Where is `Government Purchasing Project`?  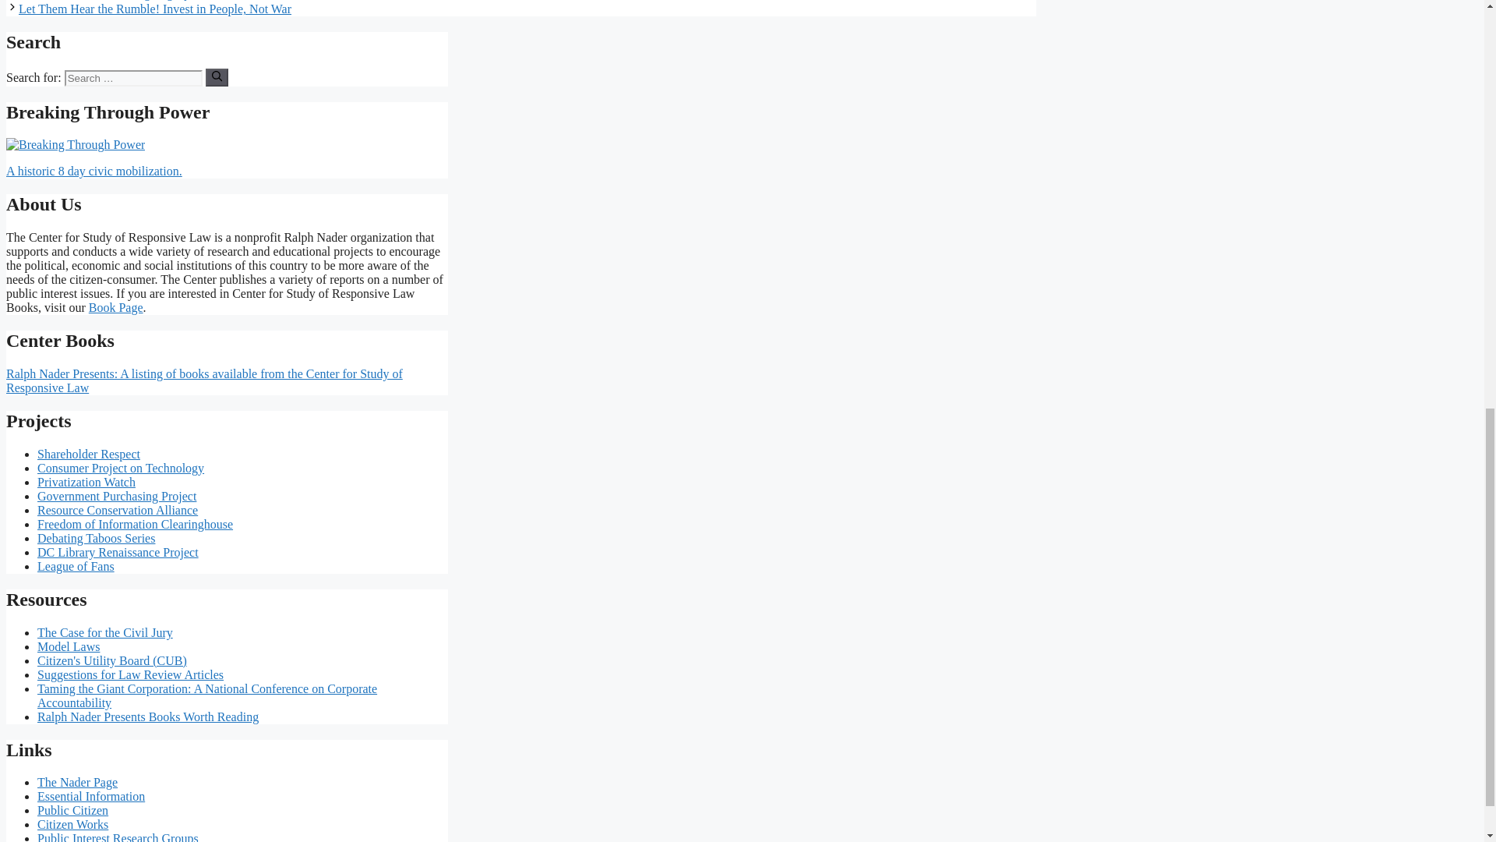
Government Purchasing Project is located at coordinates (117, 496).